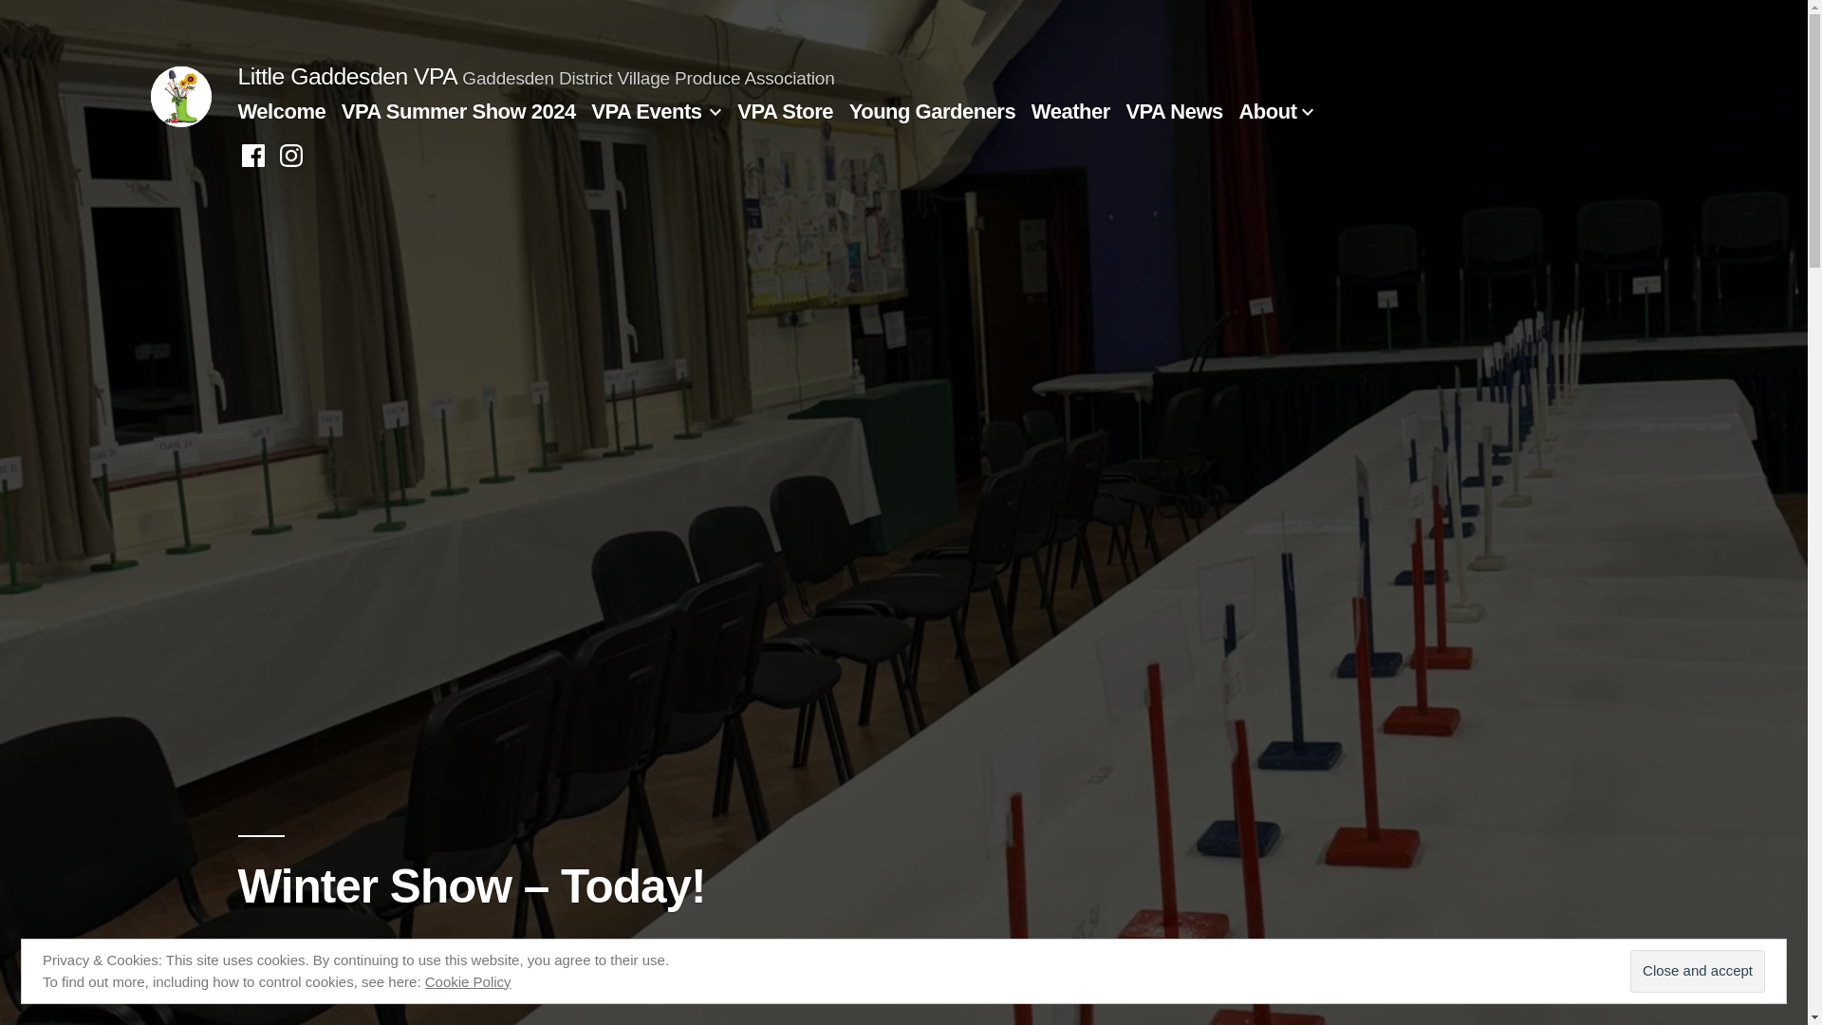  What do you see at coordinates (458, 110) in the screenshot?
I see `VPA Summer Show 2024` at bounding box center [458, 110].